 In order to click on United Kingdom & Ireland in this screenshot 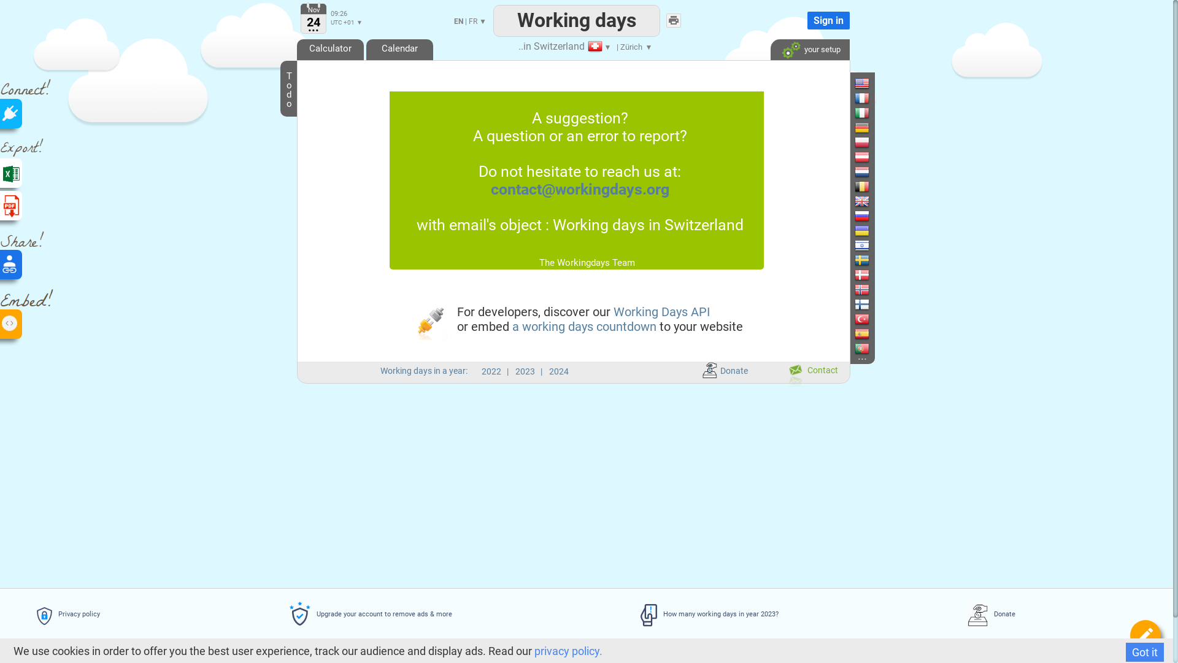, I will do `click(816, 209)`.